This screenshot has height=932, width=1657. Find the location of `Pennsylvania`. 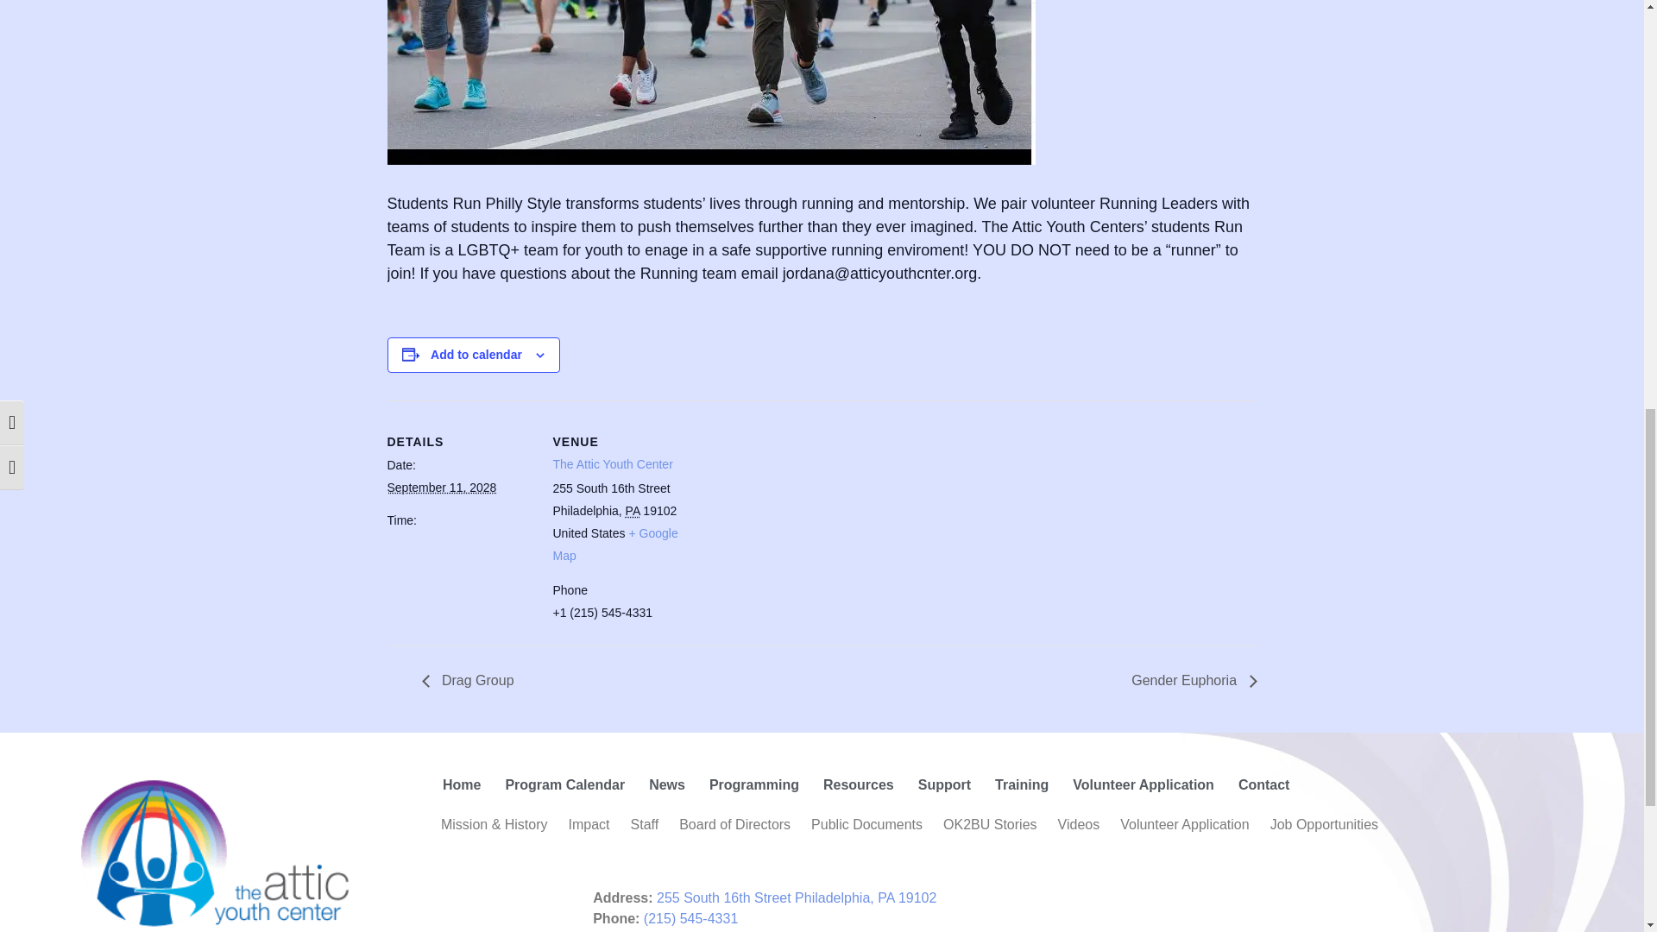

Pennsylvania is located at coordinates (633, 511).